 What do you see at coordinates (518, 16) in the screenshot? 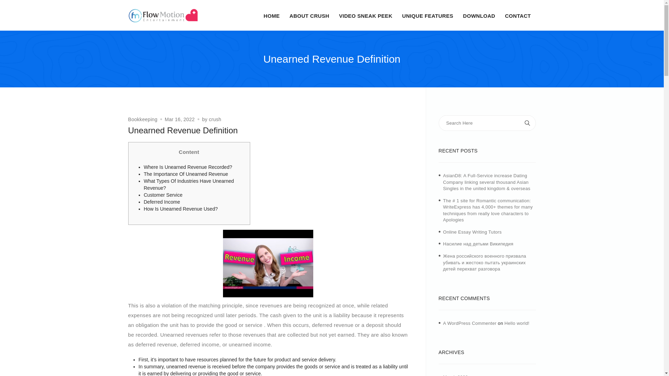
I see `CONTACT` at bounding box center [518, 16].